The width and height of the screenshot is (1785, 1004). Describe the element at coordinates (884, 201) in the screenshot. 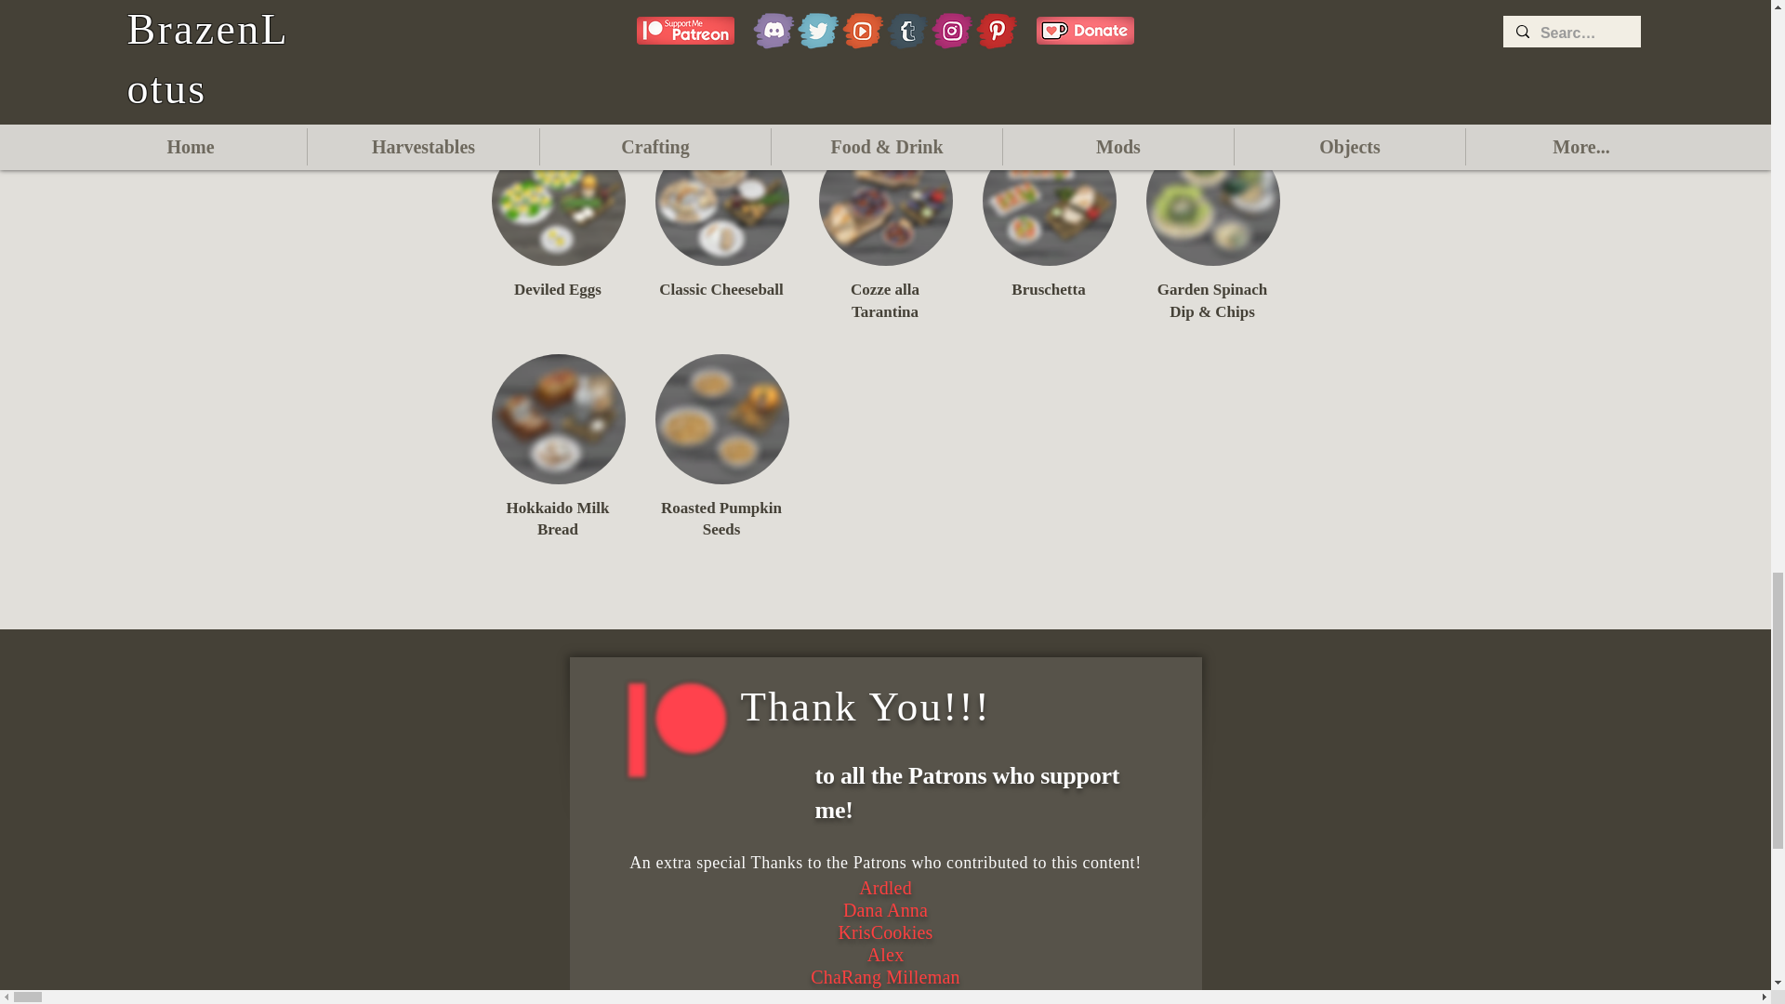

I see `Cozza alla Tarantina.png` at that location.